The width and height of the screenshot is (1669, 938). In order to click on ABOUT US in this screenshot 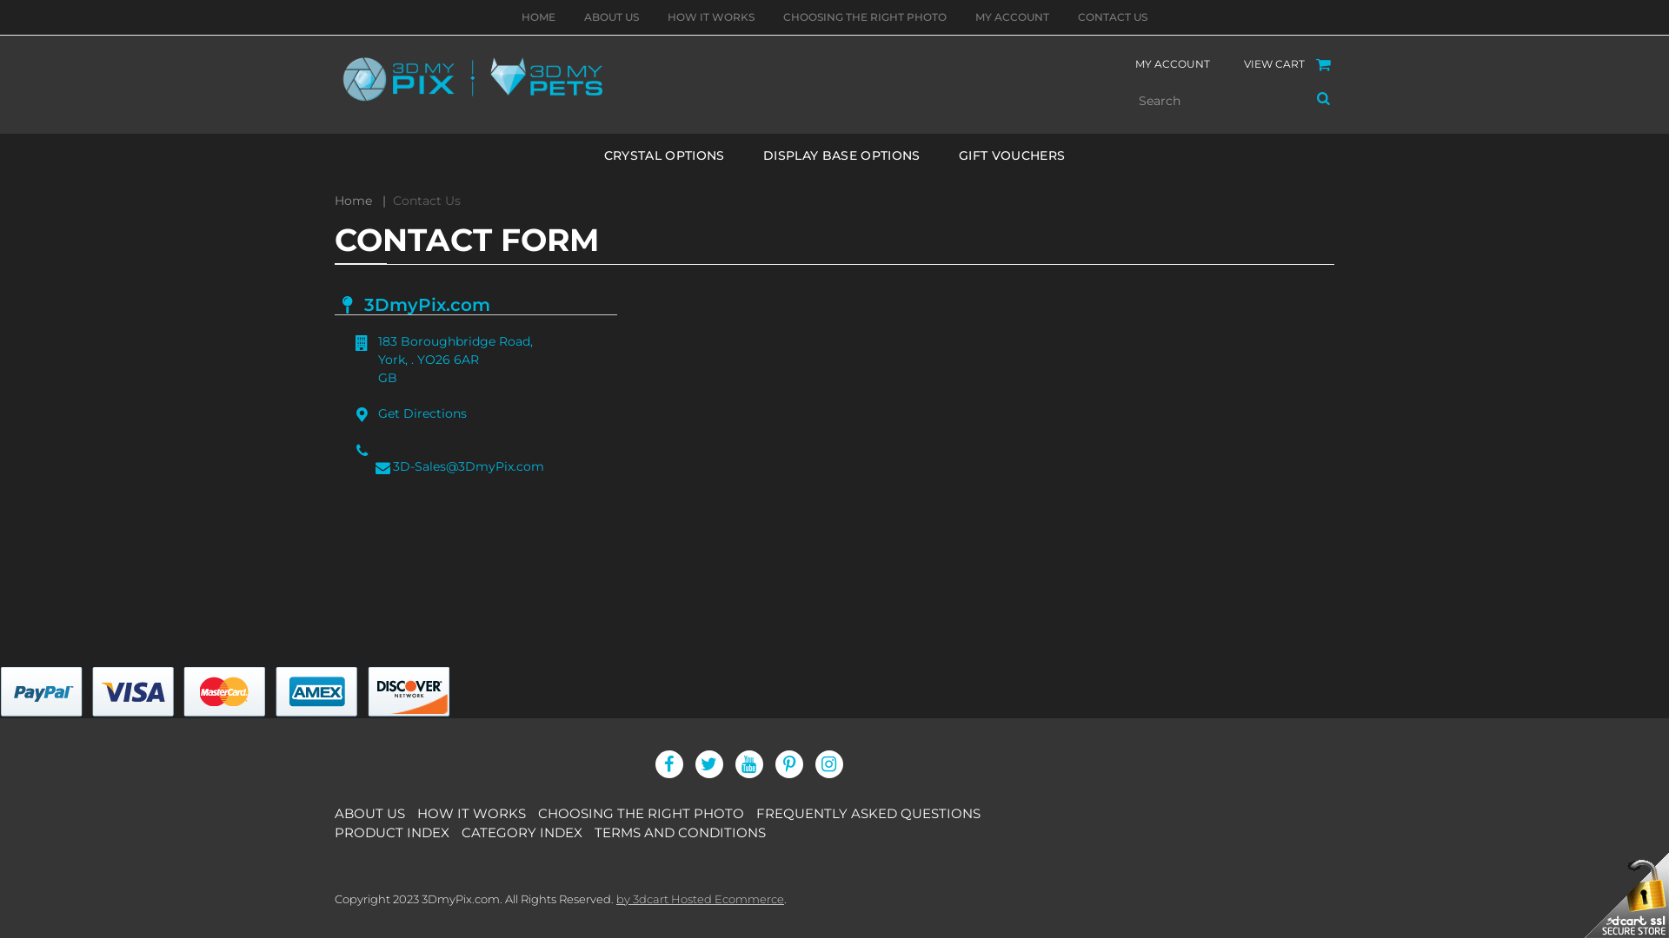, I will do `click(612, 17)`.